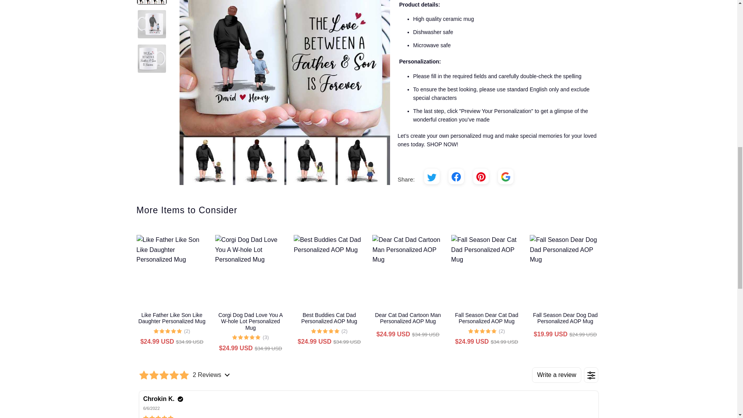  I want to click on Share this on Pinterest, so click(481, 176).